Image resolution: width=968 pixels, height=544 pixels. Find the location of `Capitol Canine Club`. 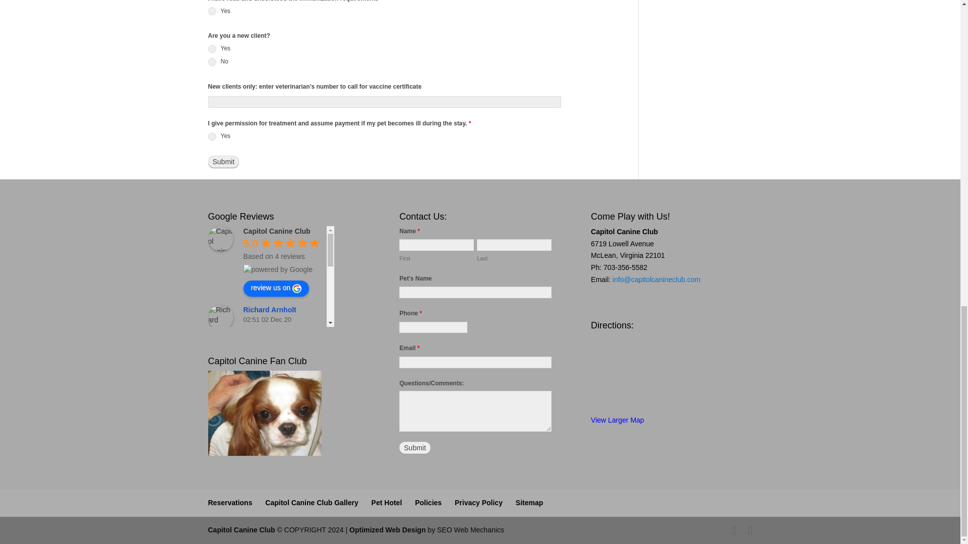

Capitol Canine Club is located at coordinates (220, 239).